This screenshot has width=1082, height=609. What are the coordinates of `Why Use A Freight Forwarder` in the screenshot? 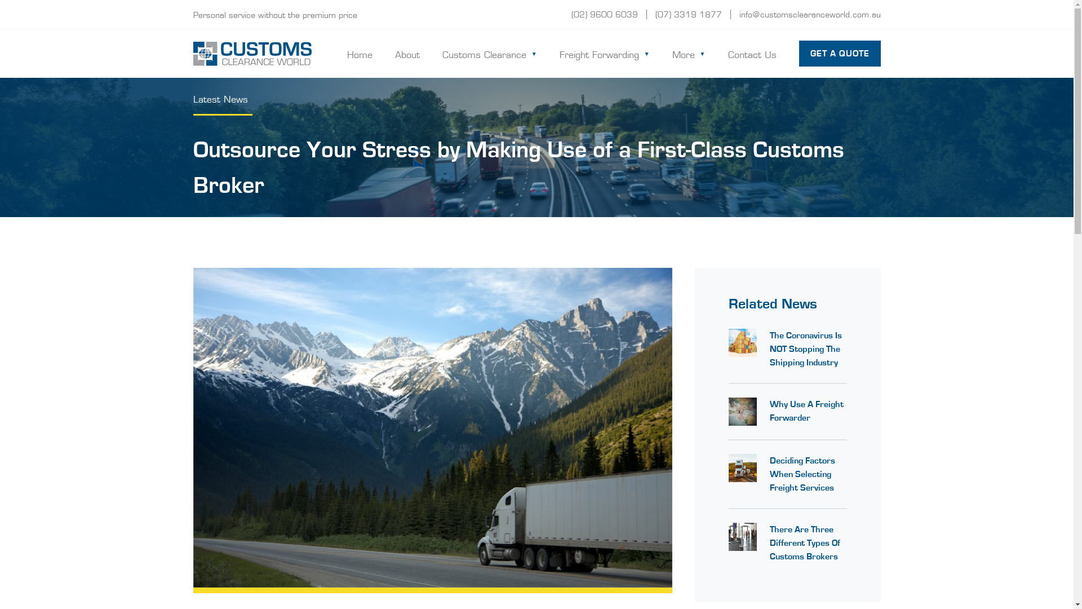 It's located at (807, 411).